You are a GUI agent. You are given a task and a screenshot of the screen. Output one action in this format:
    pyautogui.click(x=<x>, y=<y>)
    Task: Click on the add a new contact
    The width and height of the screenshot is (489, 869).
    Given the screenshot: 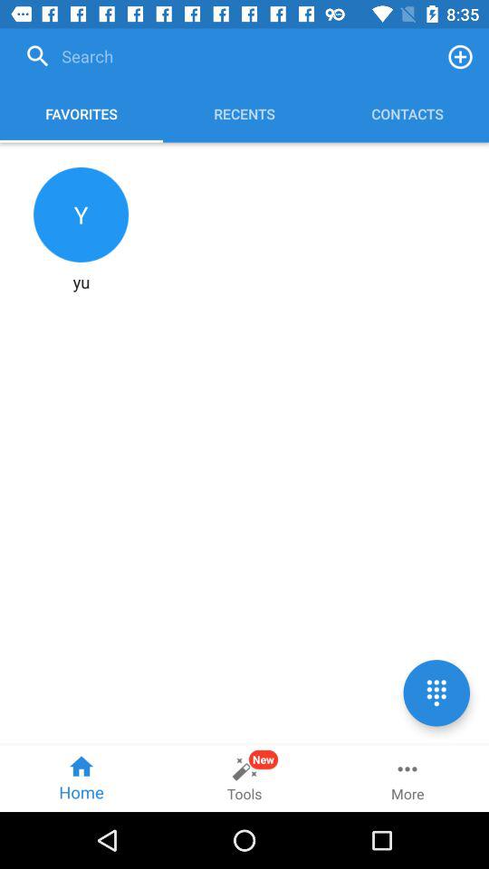 What is the action you would take?
    pyautogui.click(x=460, y=56)
    